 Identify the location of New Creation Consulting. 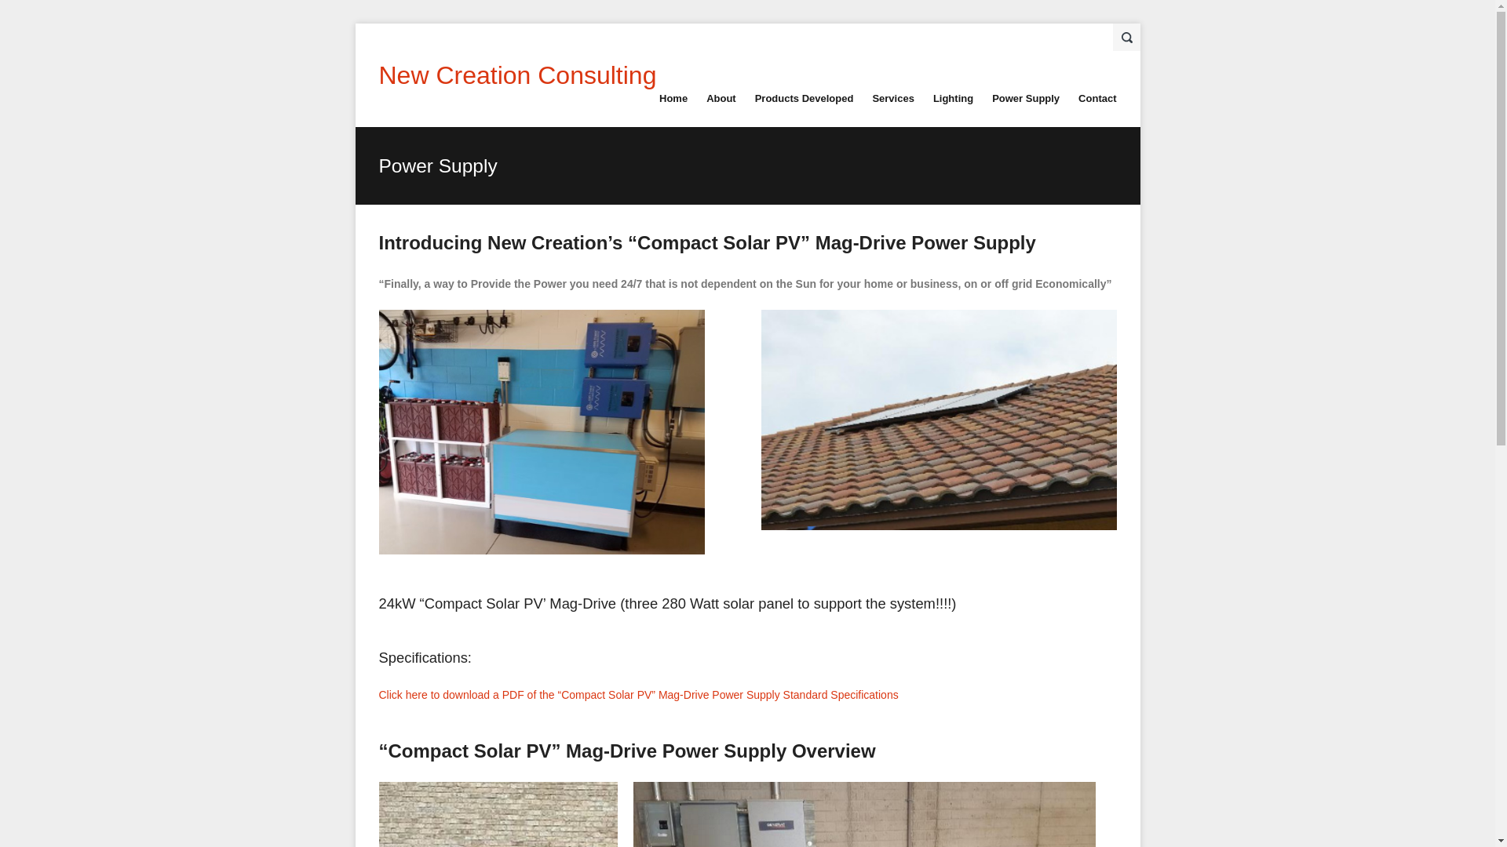
(516, 75).